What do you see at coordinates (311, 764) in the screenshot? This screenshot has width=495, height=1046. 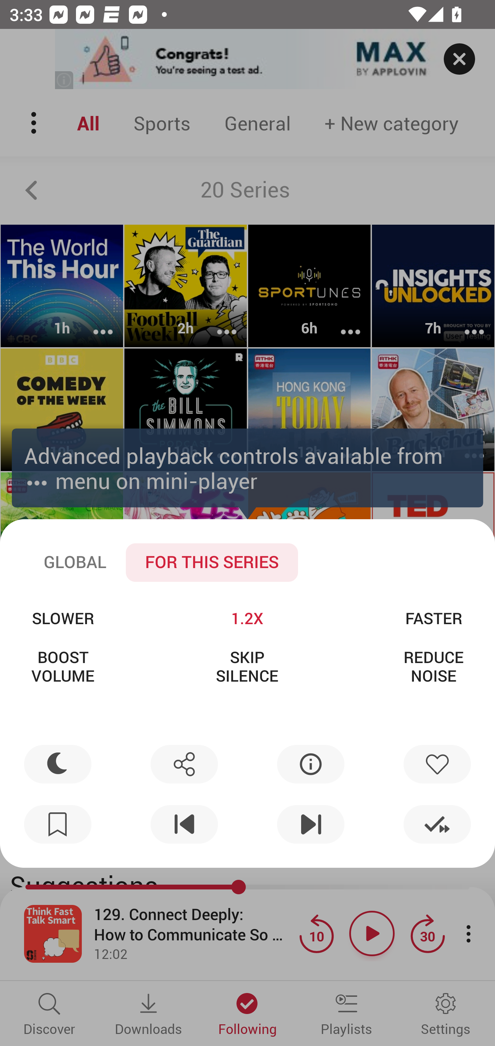 I see `Info` at bounding box center [311, 764].